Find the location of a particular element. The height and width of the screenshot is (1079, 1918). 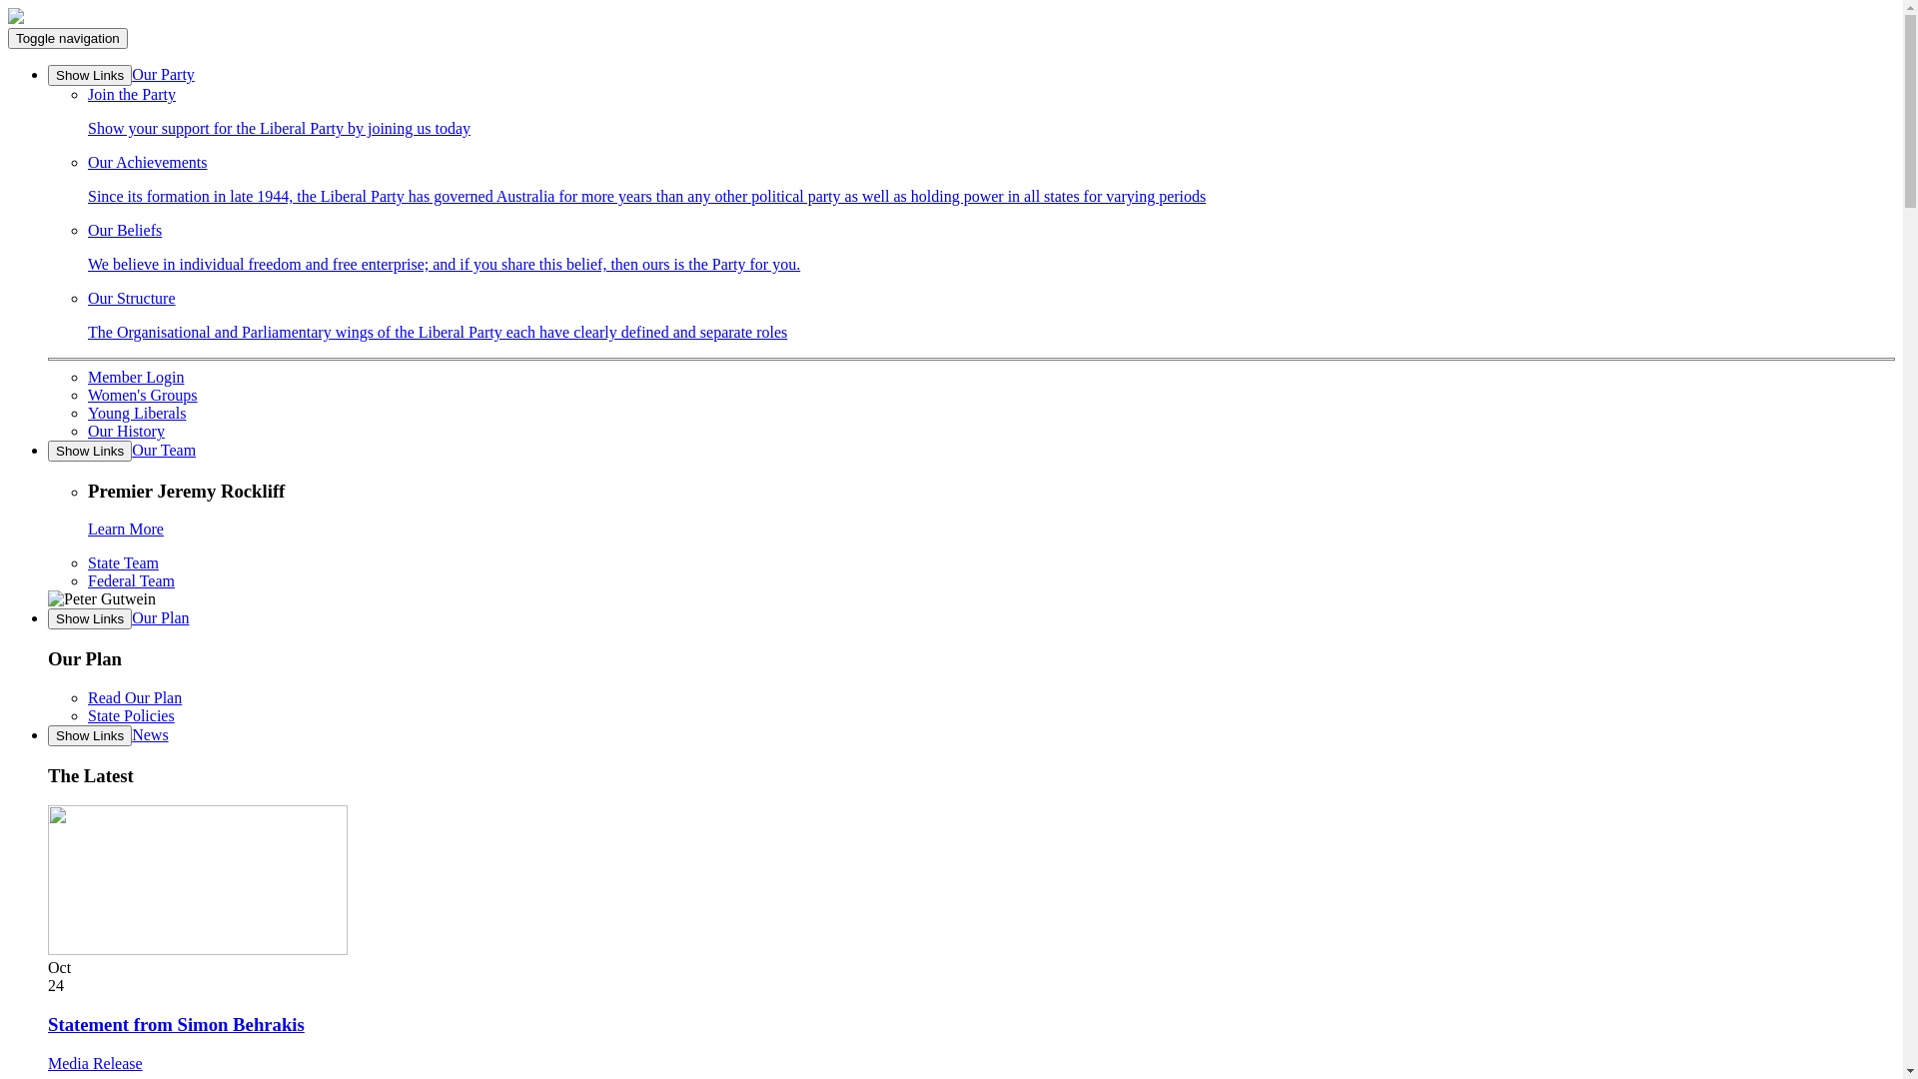

Learn More is located at coordinates (126, 530).